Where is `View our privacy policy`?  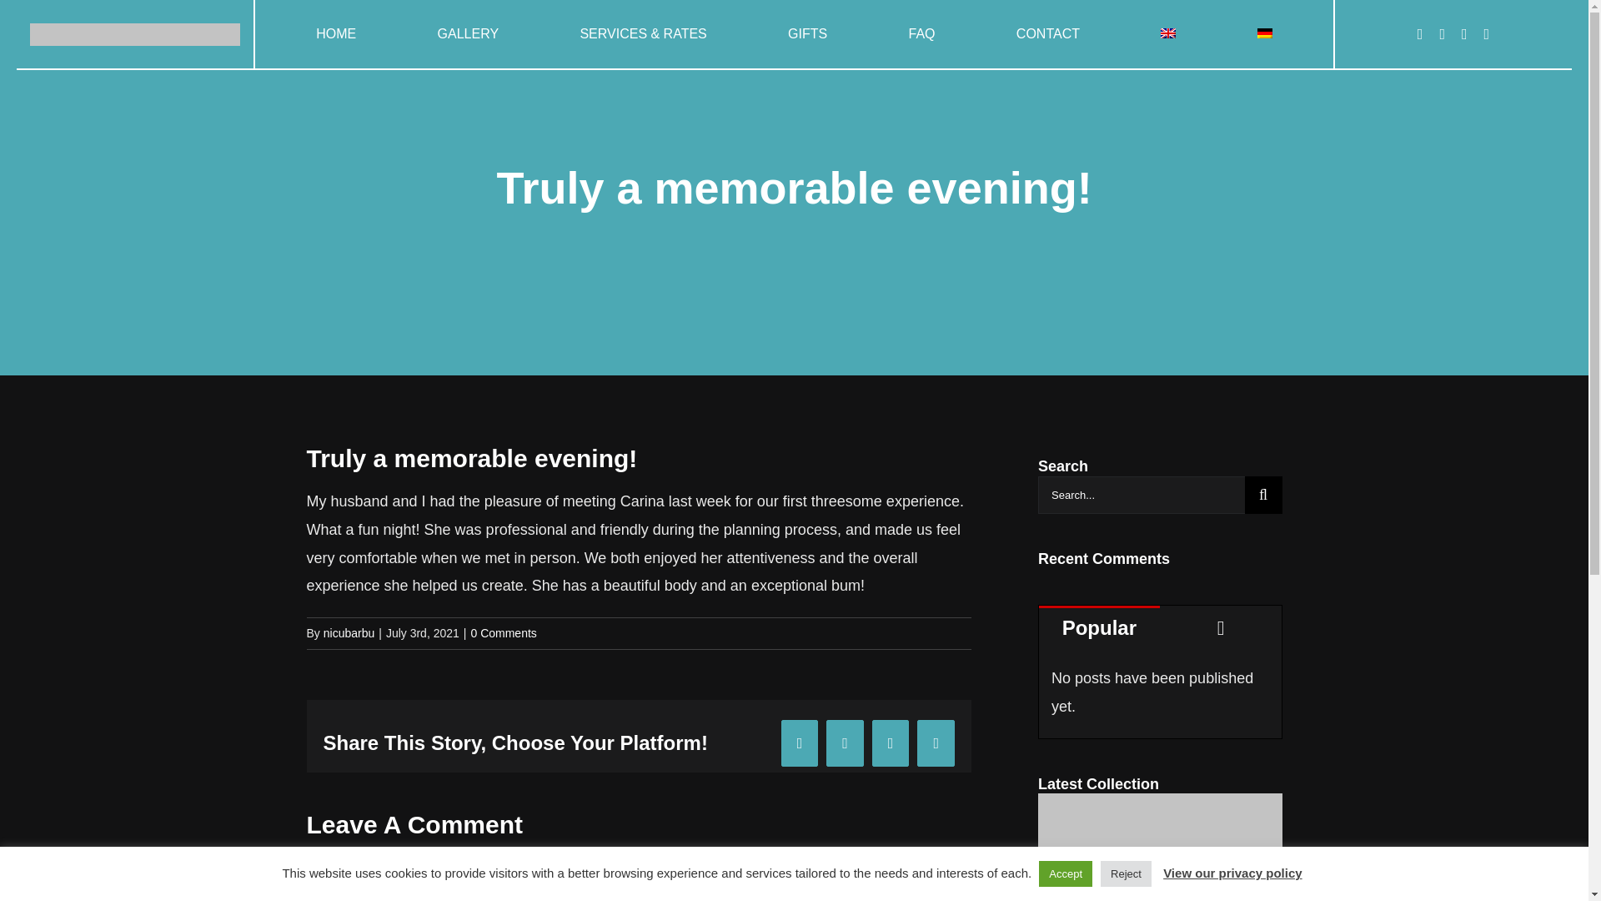 View our privacy policy is located at coordinates (1232, 873).